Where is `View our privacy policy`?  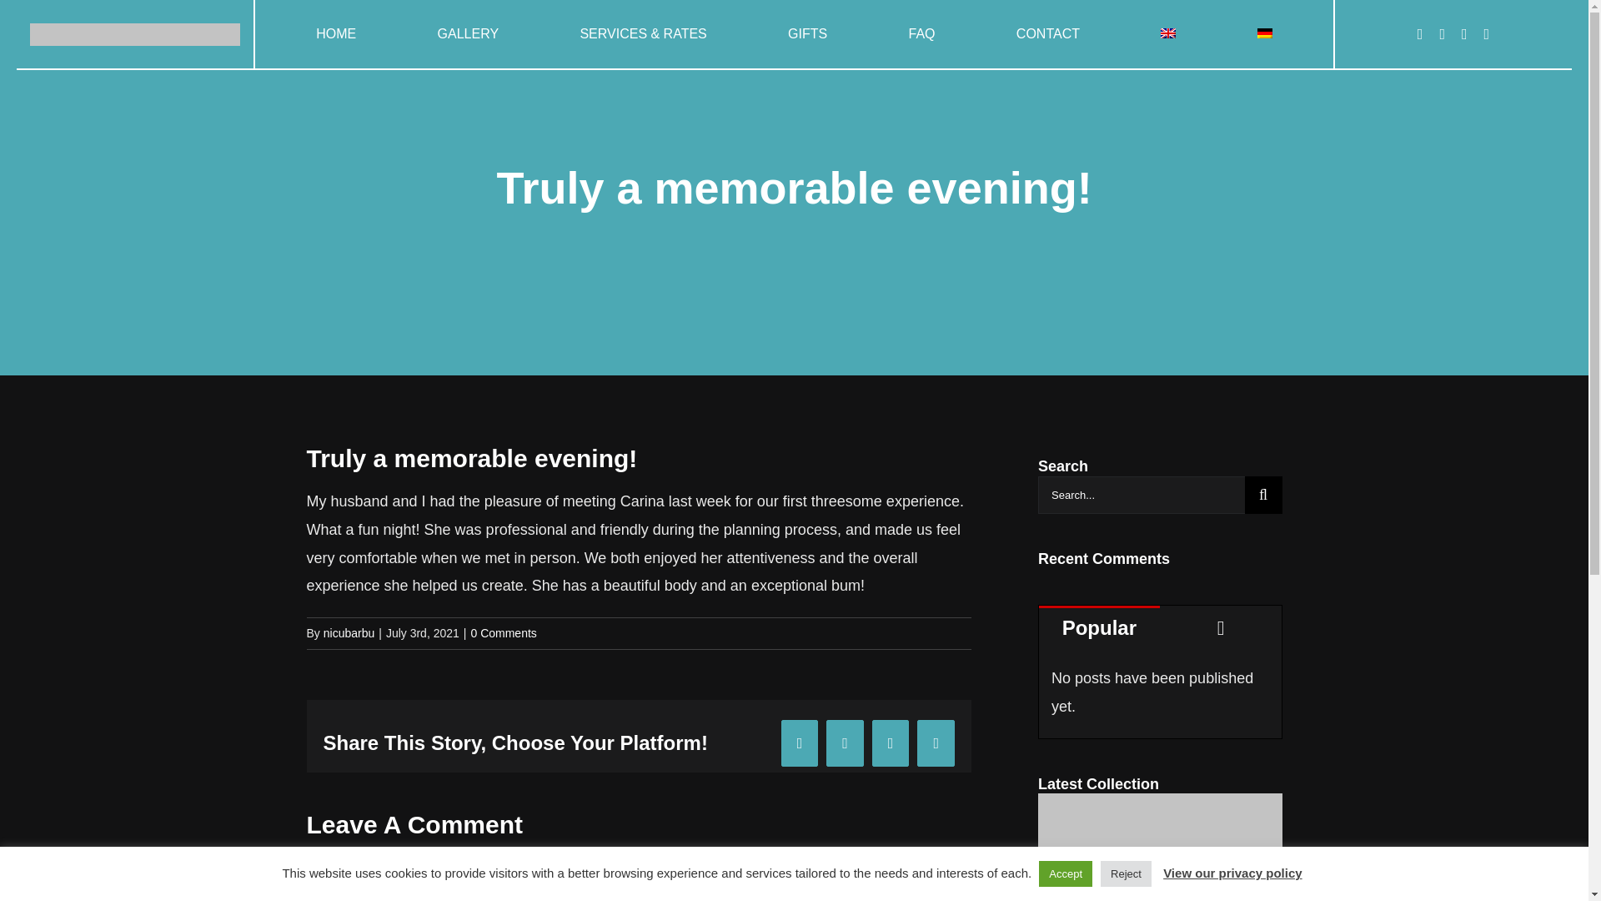 View our privacy policy is located at coordinates (1232, 873).